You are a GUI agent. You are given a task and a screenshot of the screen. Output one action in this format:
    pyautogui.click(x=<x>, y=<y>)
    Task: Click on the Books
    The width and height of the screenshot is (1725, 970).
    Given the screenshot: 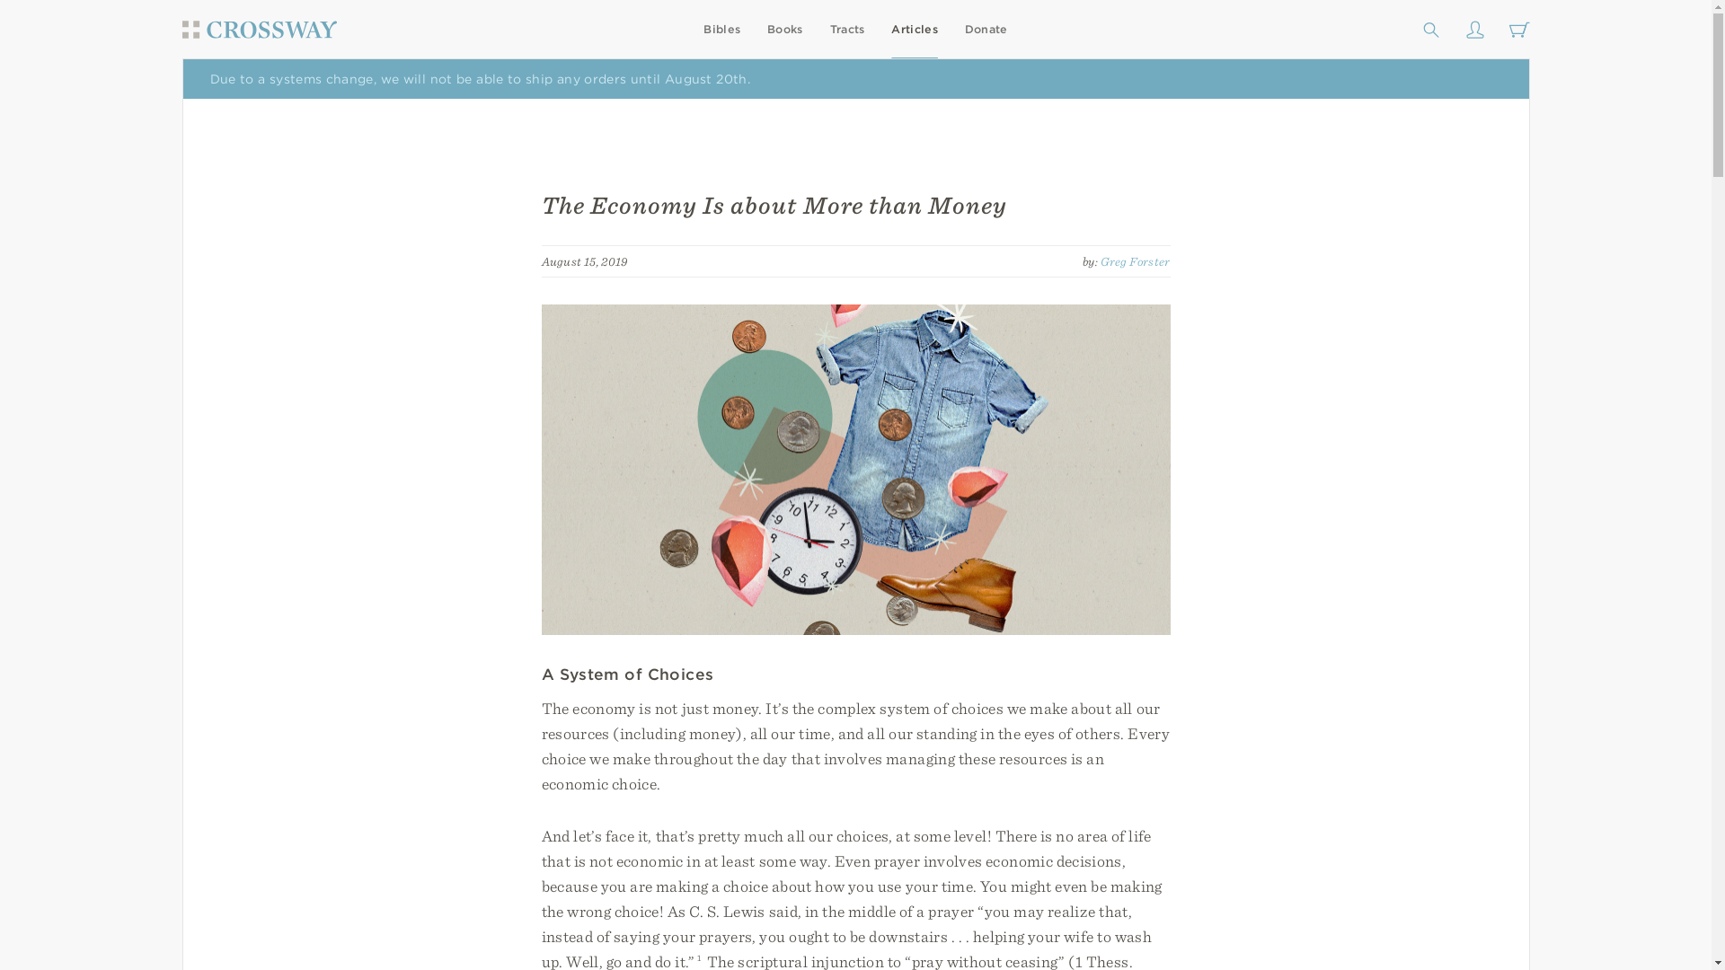 What is the action you would take?
    pyautogui.click(x=785, y=29)
    